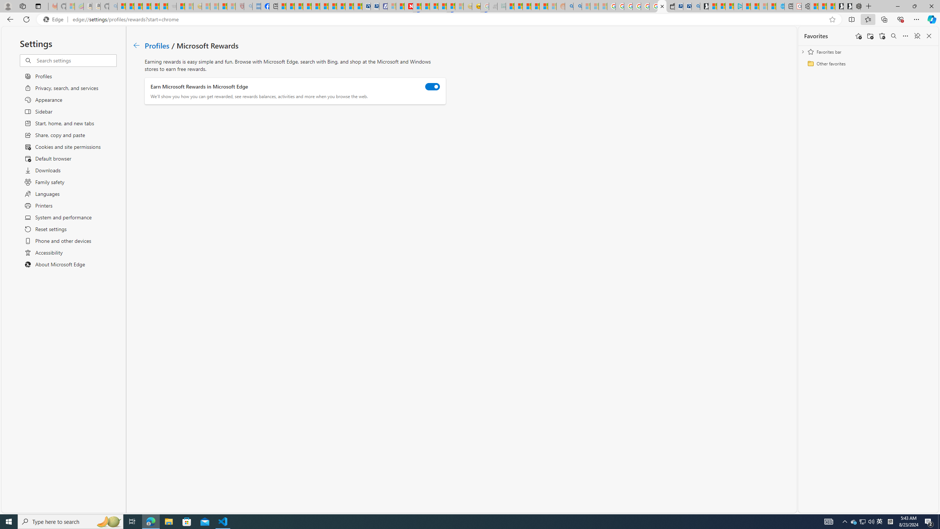 The height and width of the screenshot is (529, 940). What do you see at coordinates (76, 60) in the screenshot?
I see `Search settings` at bounding box center [76, 60].